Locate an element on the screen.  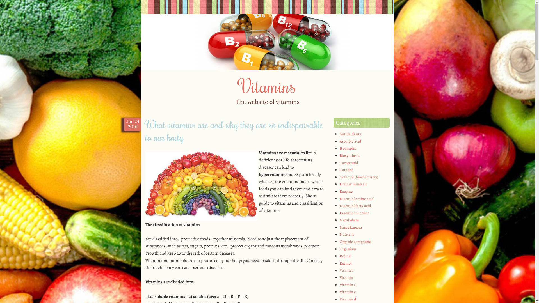
Dietary minerals is located at coordinates (353, 184).